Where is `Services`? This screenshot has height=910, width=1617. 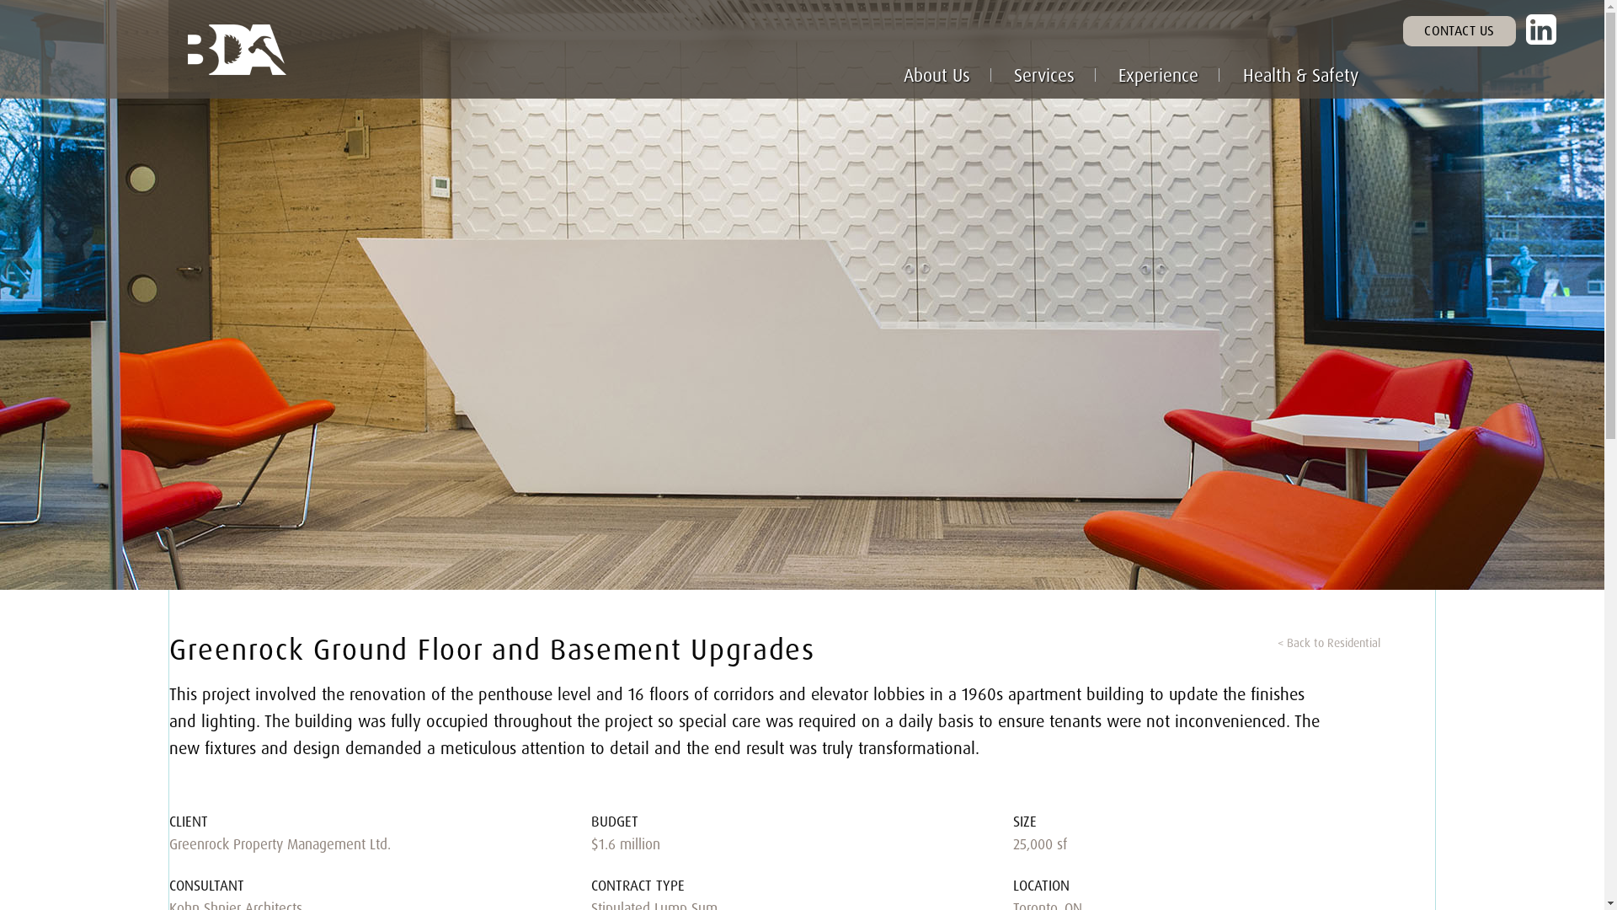
Services is located at coordinates (1044, 76).